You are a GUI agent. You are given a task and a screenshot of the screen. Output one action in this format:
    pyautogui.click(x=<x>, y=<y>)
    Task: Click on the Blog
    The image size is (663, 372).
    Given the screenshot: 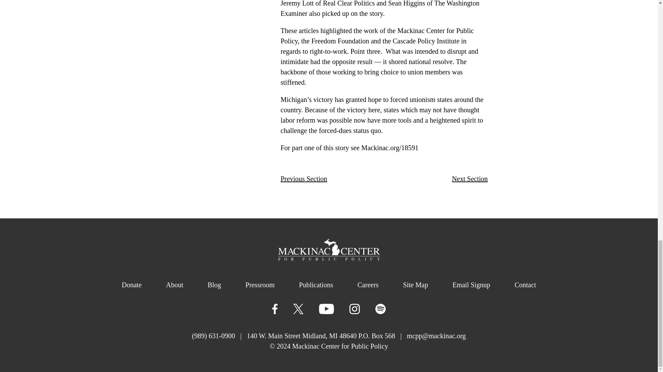 What is the action you would take?
    pyautogui.click(x=214, y=285)
    